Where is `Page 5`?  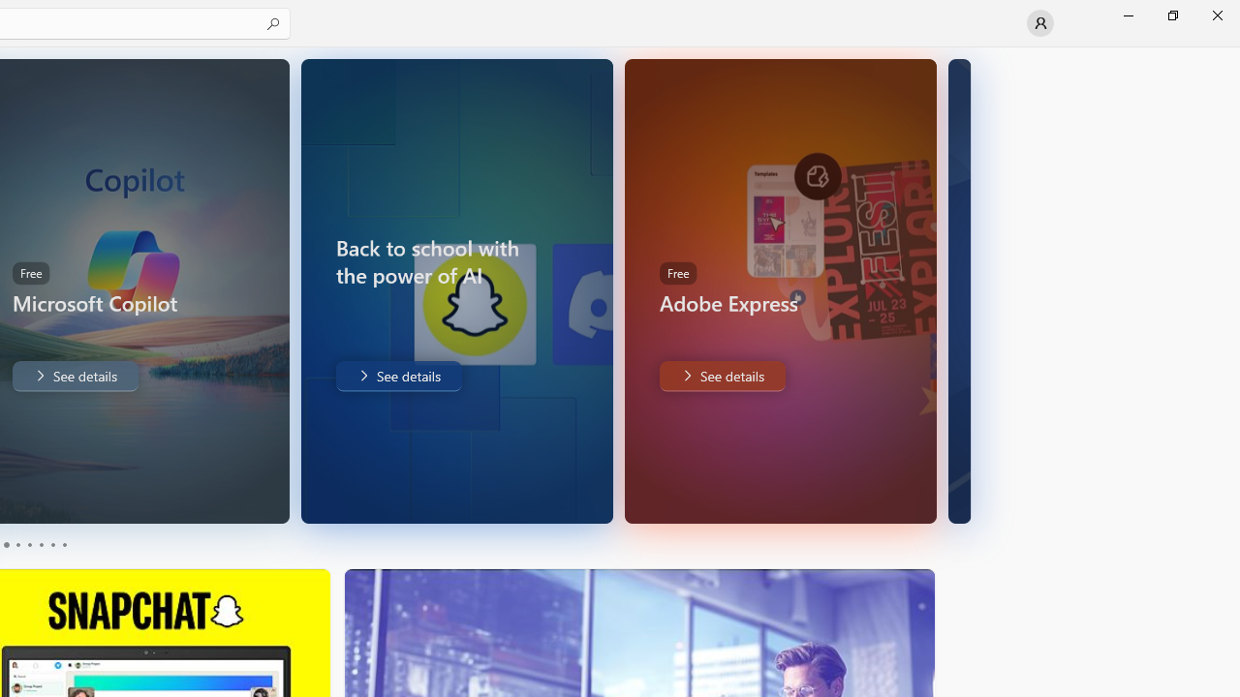
Page 5 is located at coordinates (52, 544).